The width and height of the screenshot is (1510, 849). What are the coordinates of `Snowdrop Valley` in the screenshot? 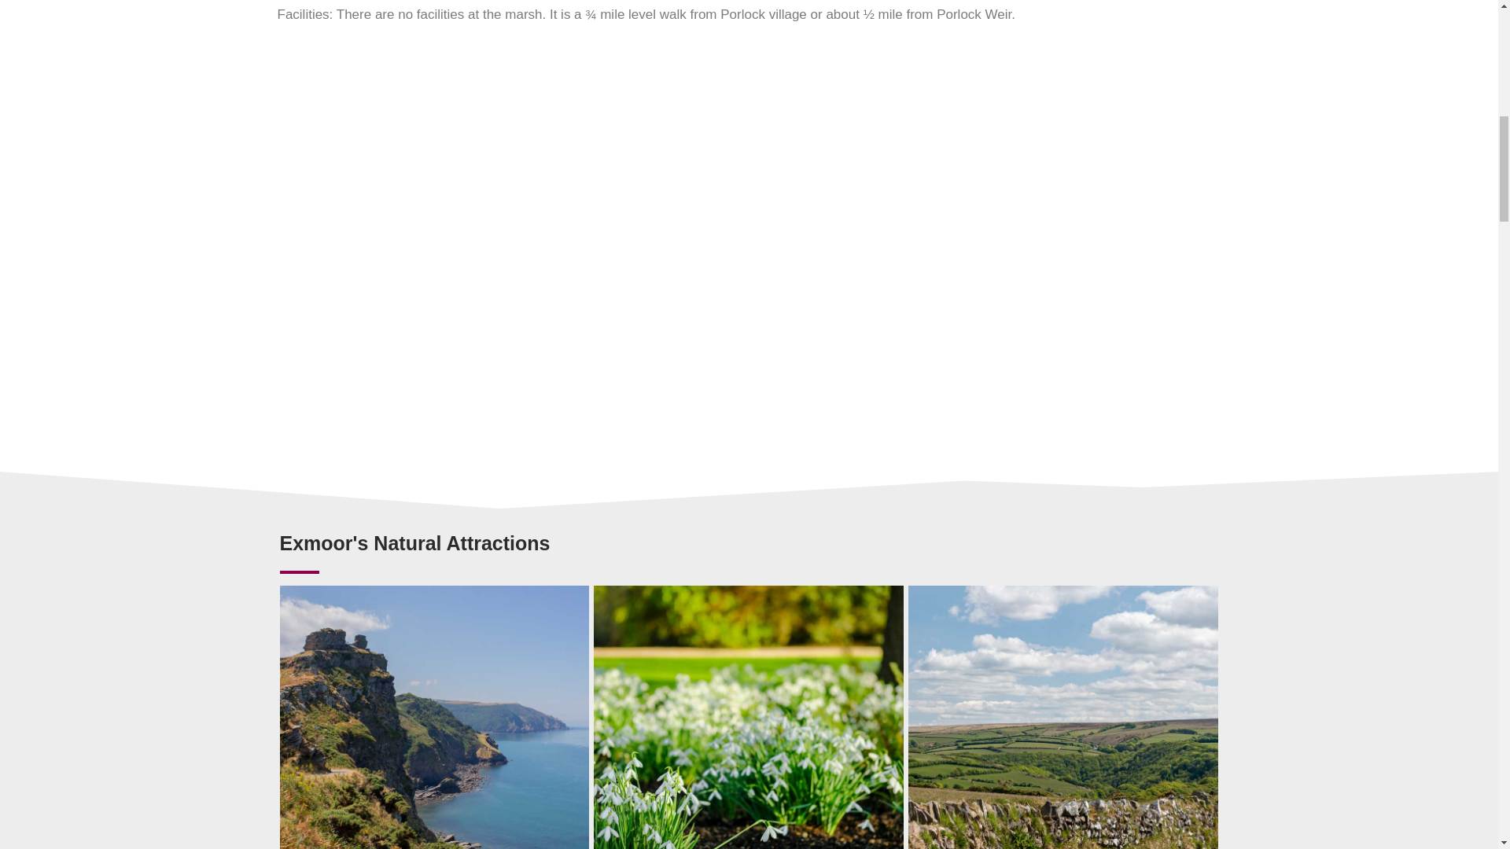 It's located at (748, 717).